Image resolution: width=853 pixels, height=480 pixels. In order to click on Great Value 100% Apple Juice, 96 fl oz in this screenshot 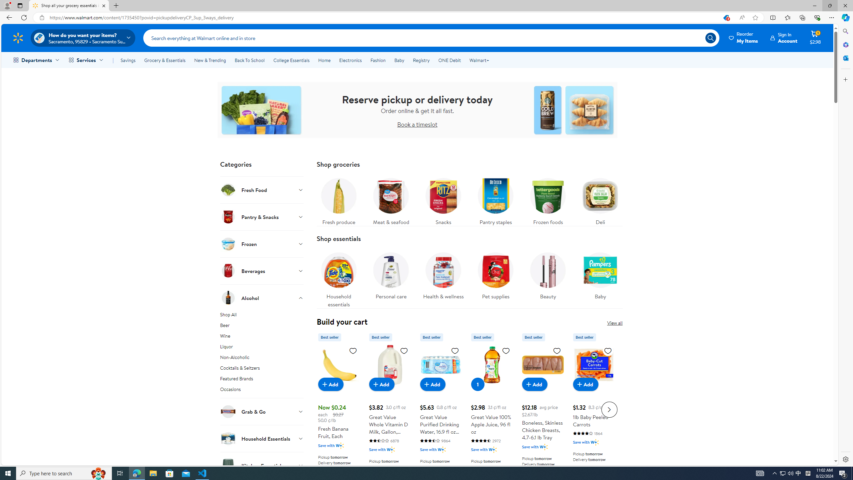, I will do `click(492, 365)`.